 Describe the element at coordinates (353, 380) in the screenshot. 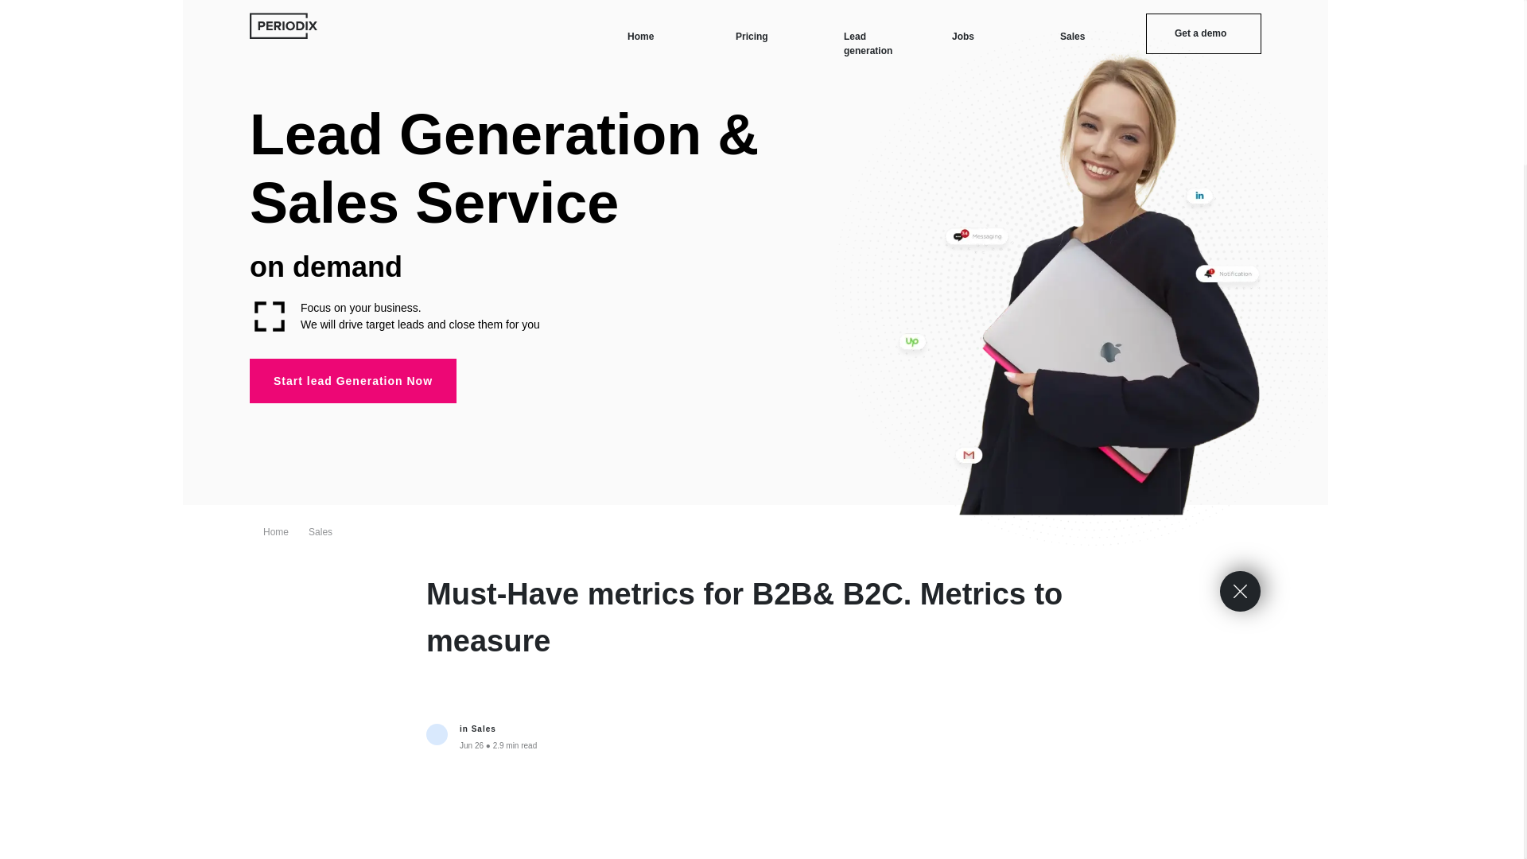

I see `Start lead Generation Now` at that location.